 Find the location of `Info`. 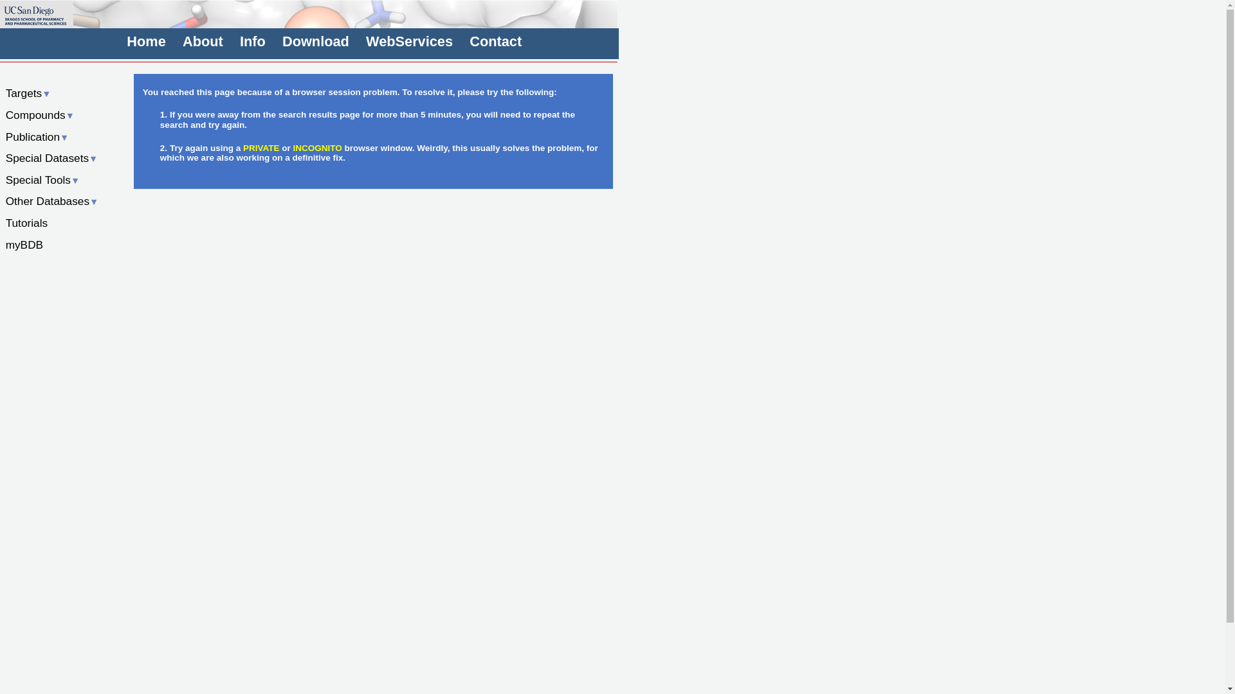

Info is located at coordinates (253, 40).